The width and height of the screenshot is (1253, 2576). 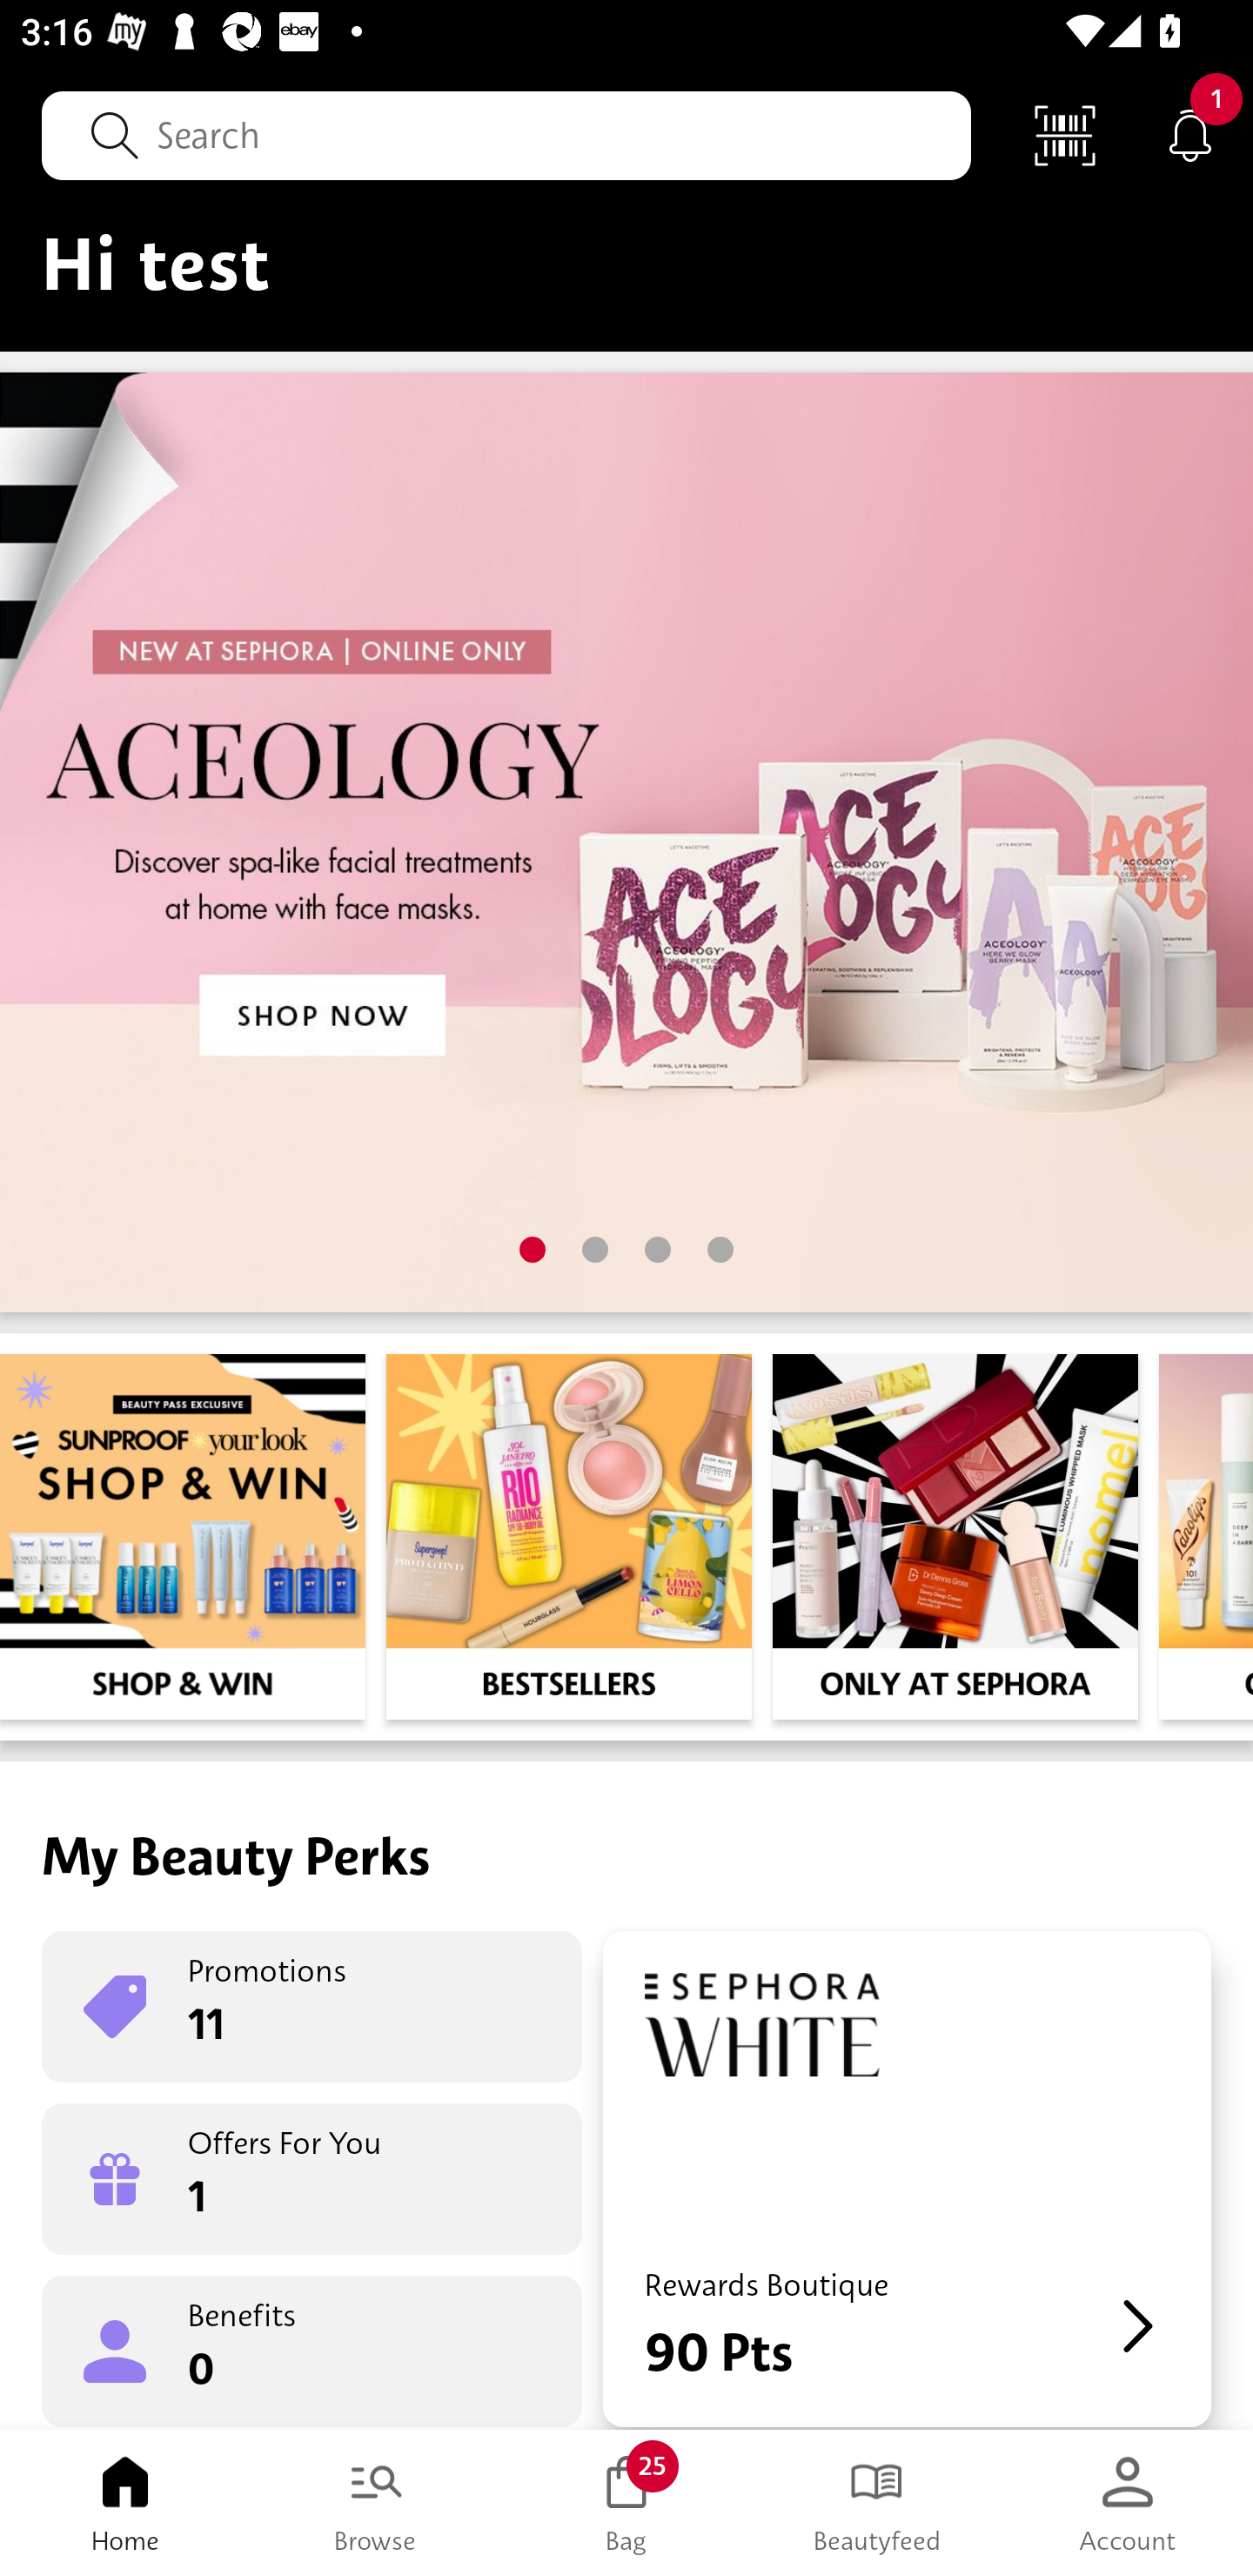 What do you see at coordinates (312, 2350) in the screenshot?
I see `Benefits 0` at bounding box center [312, 2350].